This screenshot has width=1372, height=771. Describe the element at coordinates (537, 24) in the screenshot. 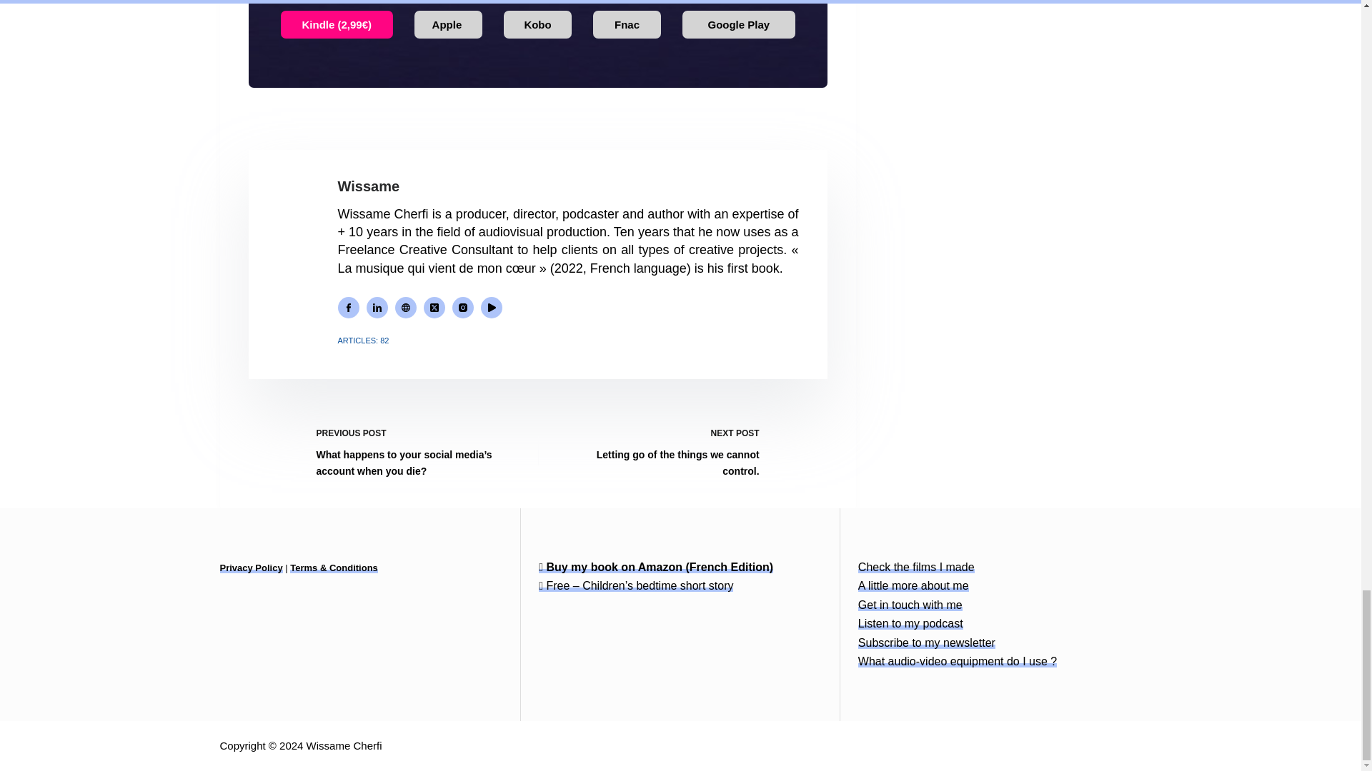

I see `Kobo` at that location.